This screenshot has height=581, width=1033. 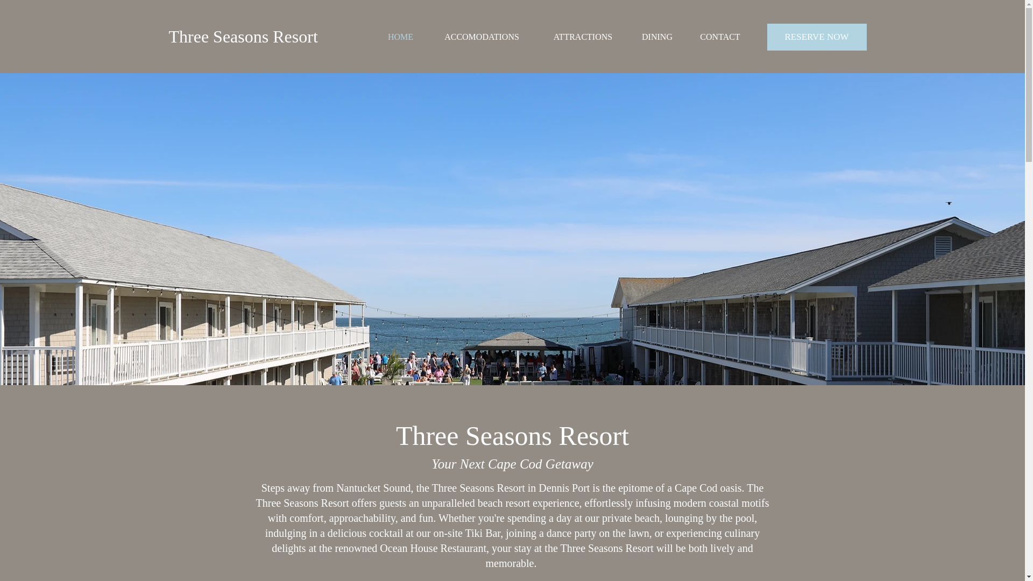 What do you see at coordinates (817, 37) in the screenshot?
I see `RESERVE NOW` at bounding box center [817, 37].